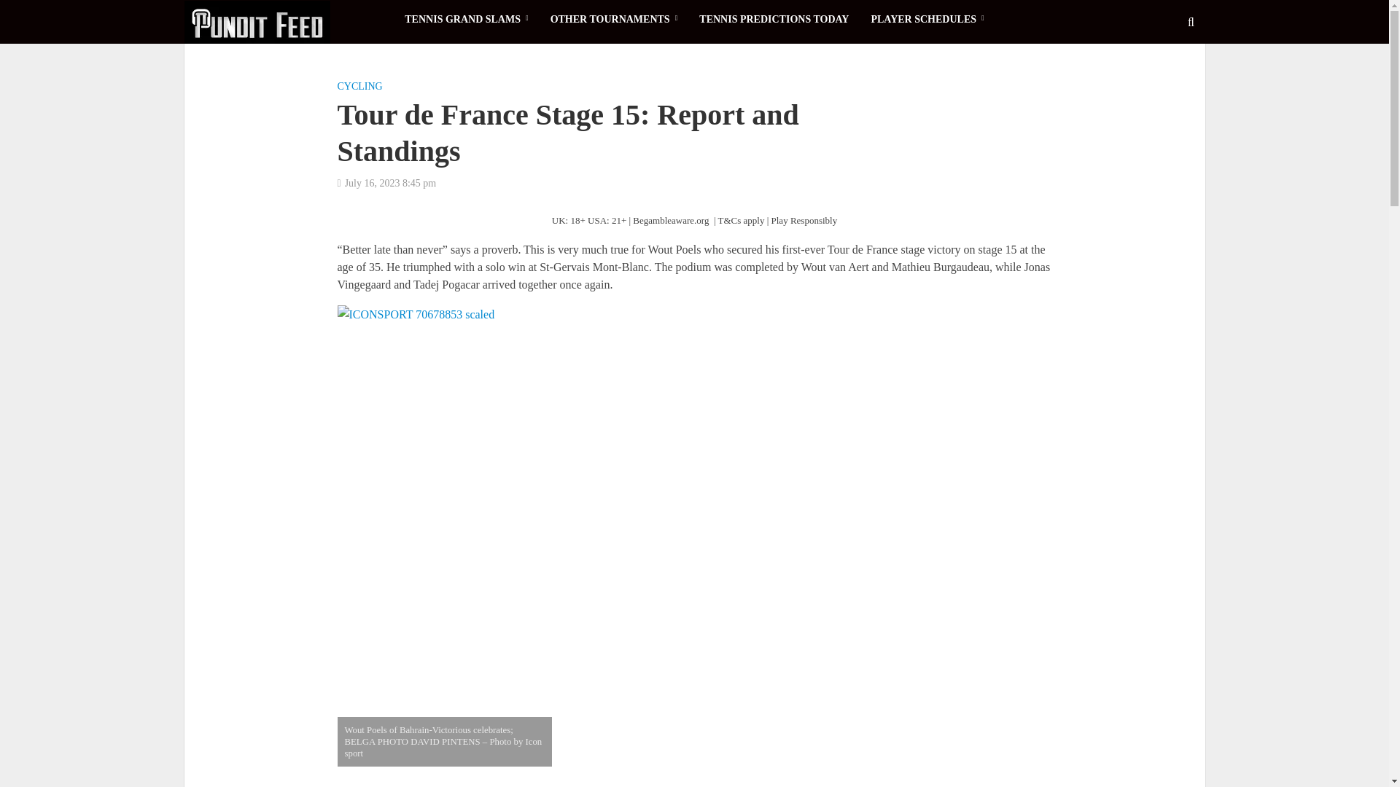  I want to click on TENNIS GRAND SLAMS, so click(466, 19).